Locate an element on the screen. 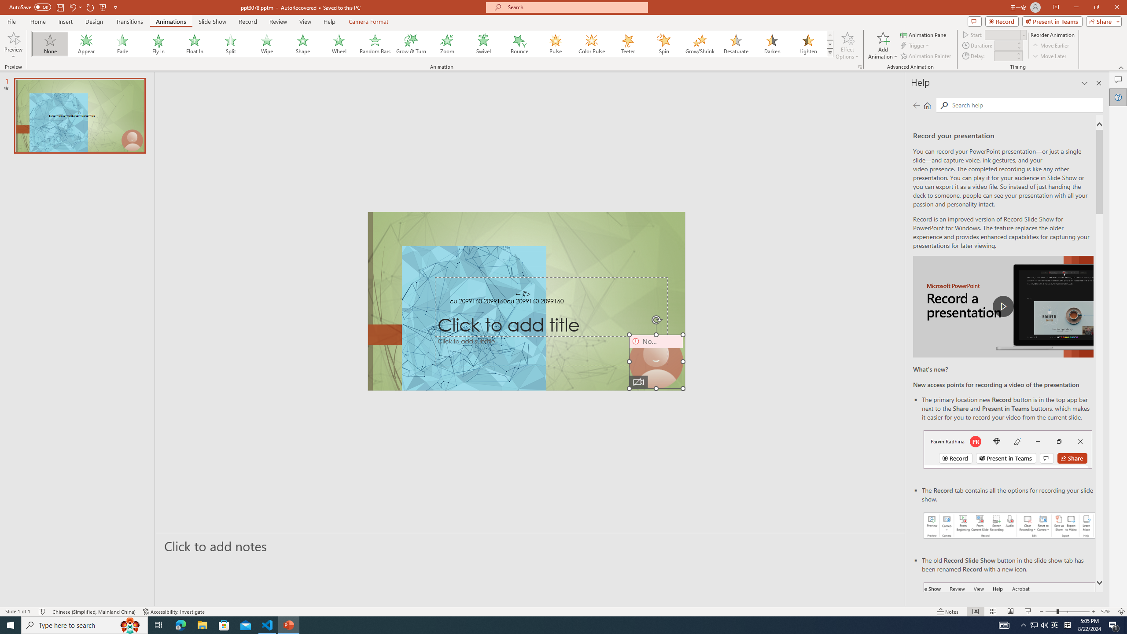 Image resolution: width=1127 pixels, height=634 pixels. Zoom 57% is located at coordinates (1107, 612).